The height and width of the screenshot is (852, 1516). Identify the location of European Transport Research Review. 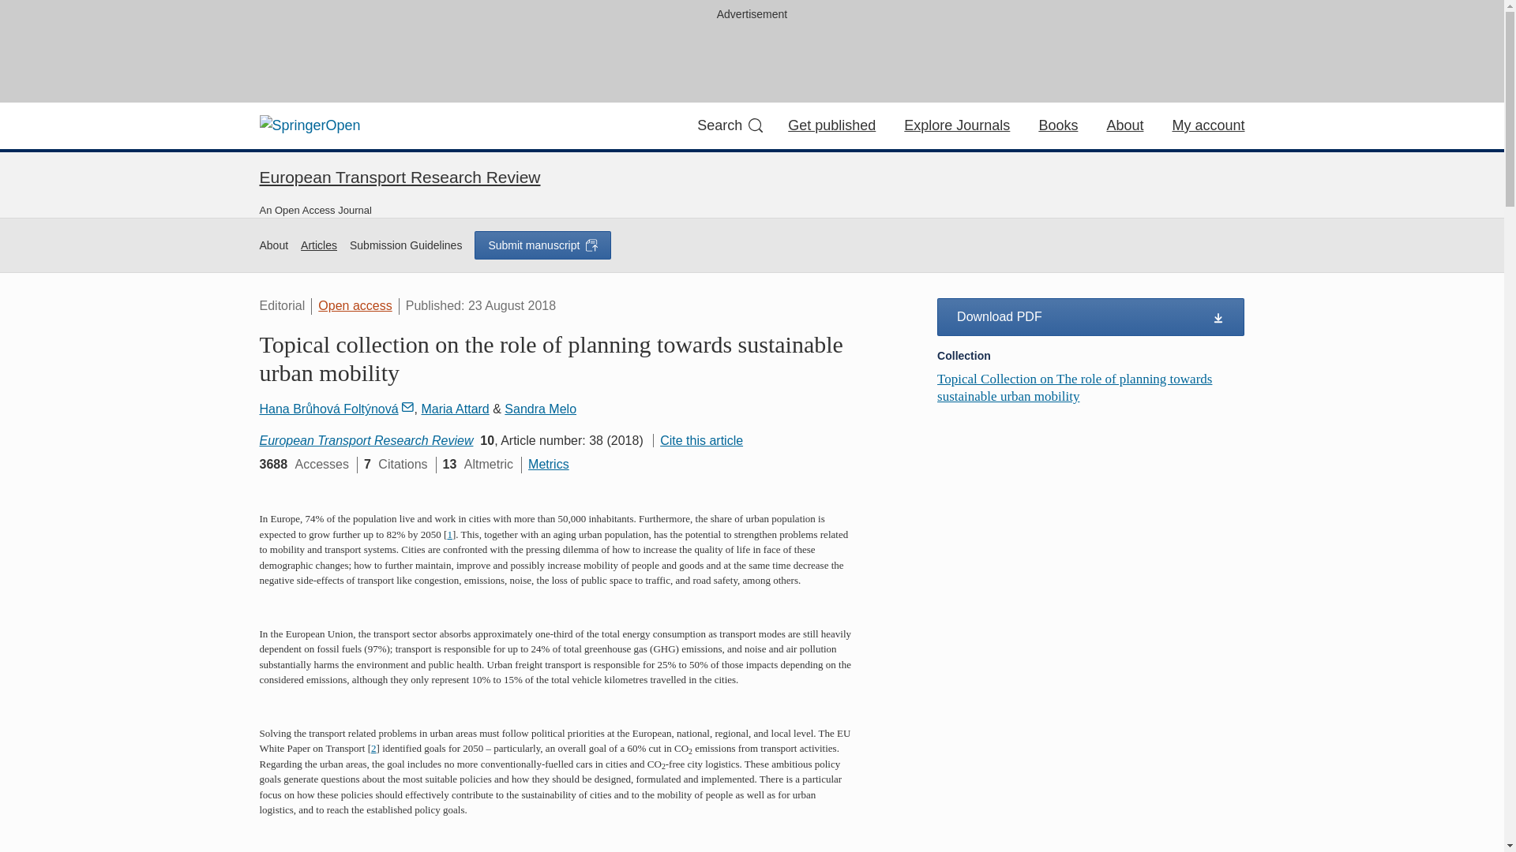
(400, 177).